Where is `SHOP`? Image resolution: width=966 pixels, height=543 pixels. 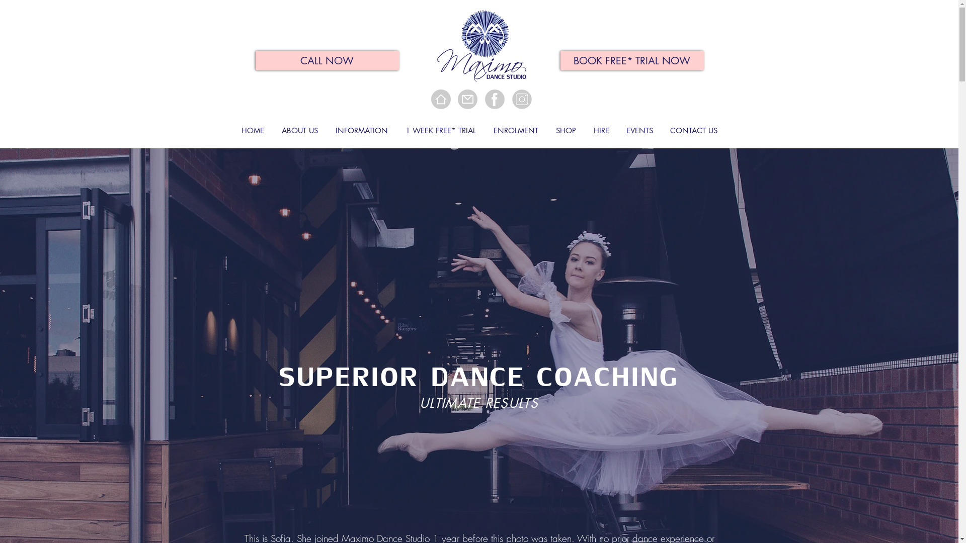 SHOP is located at coordinates (567, 131).